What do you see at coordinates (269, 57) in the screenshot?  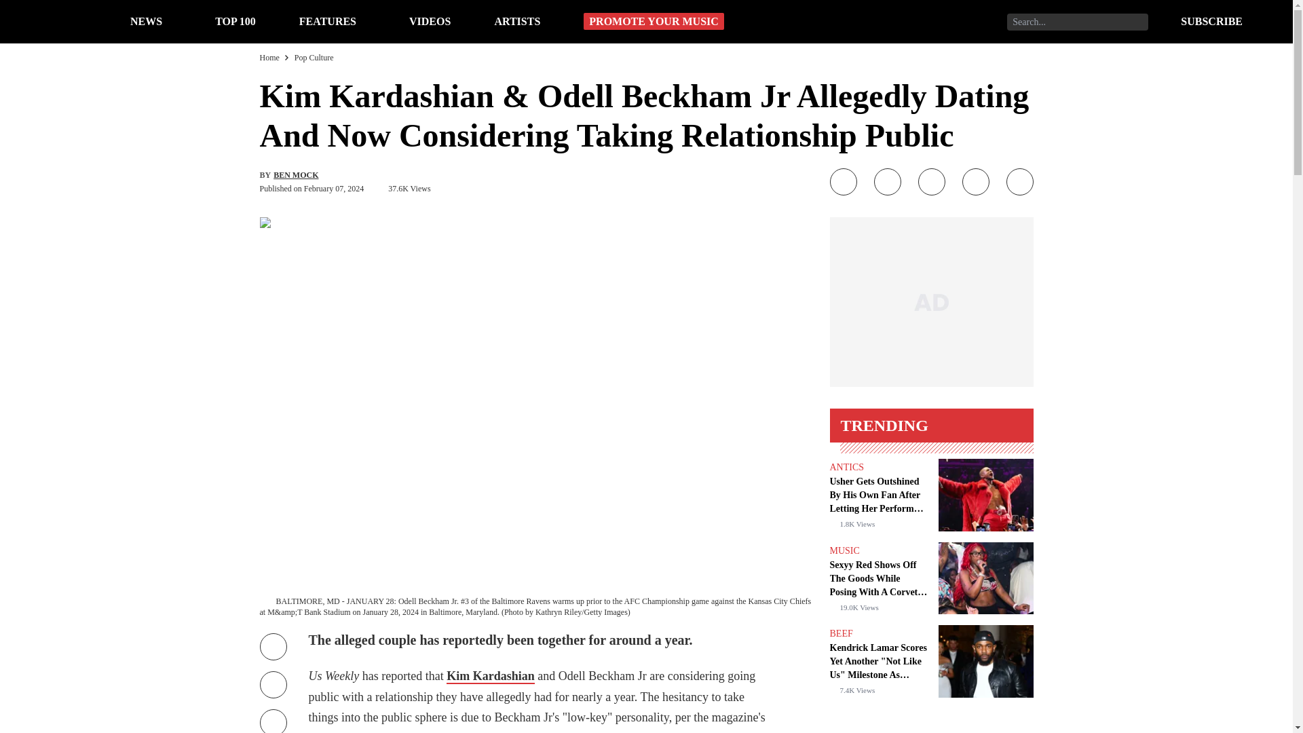 I see `Home` at bounding box center [269, 57].